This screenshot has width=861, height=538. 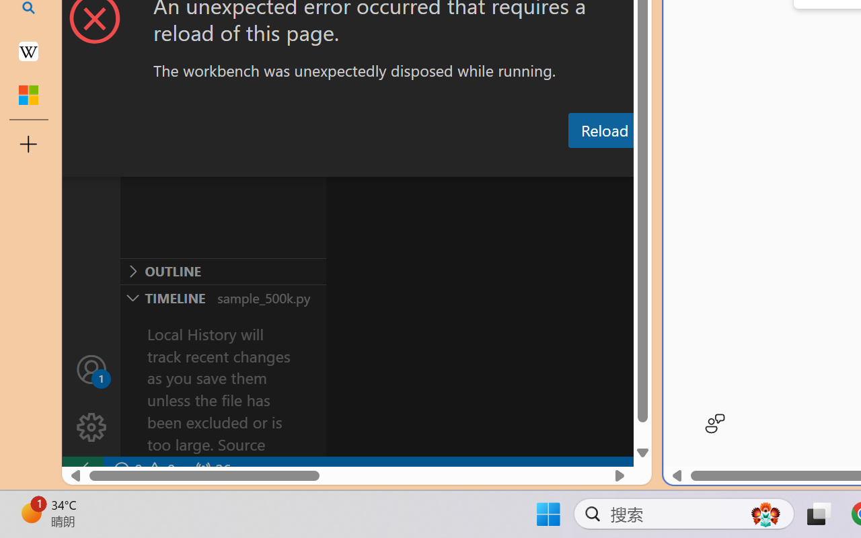 What do you see at coordinates (574, 163) in the screenshot?
I see `Debug Console (Ctrl+Shift+Y)` at bounding box center [574, 163].